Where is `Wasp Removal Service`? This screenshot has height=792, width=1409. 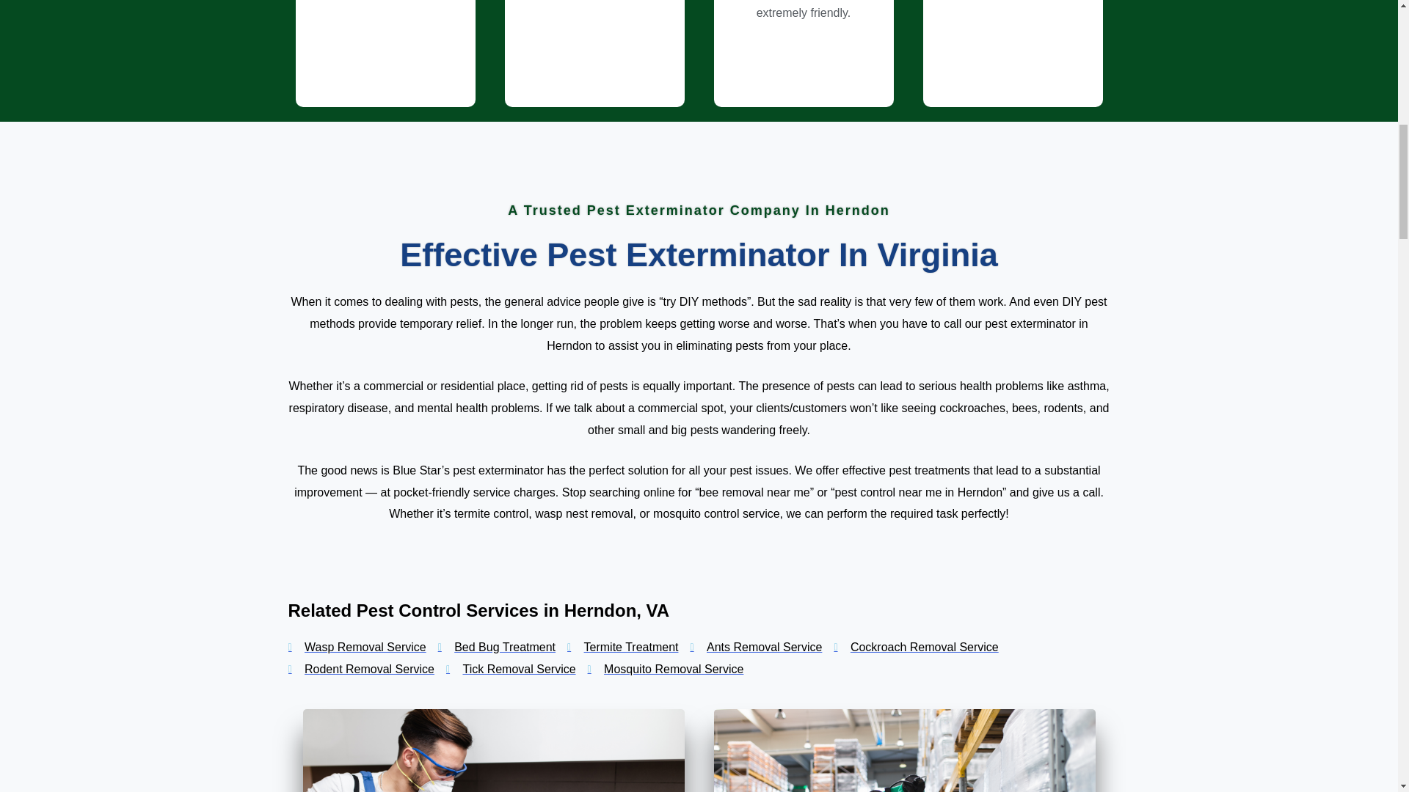 Wasp Removal Service is located at coordinates (356, 647).